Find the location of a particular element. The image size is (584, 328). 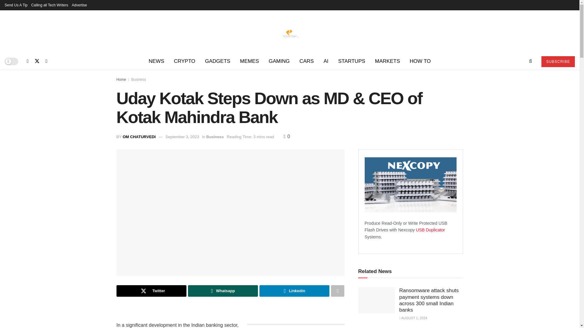

CRYPTO is located at coordinates (185, 61).